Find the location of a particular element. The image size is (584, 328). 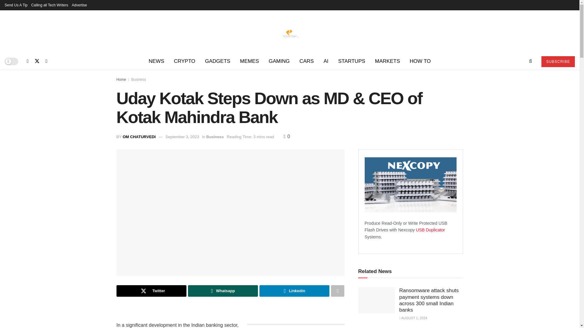

CRYPTO is located at coordinates (185, 61).